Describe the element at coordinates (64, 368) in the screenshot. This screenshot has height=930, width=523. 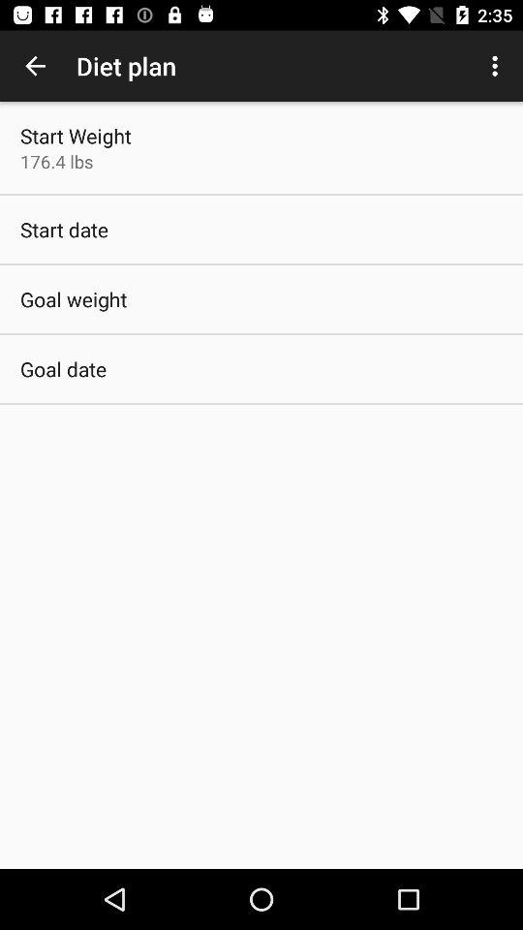
I see `open goal date item` at that location.